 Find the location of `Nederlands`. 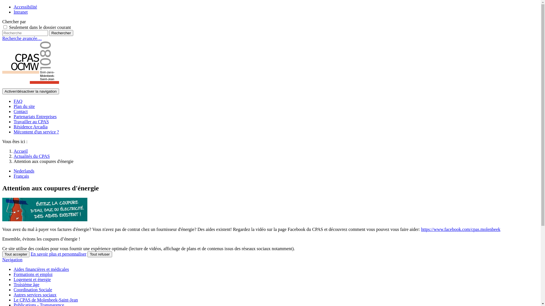

Nederlands is located at coordinates (24, 171).